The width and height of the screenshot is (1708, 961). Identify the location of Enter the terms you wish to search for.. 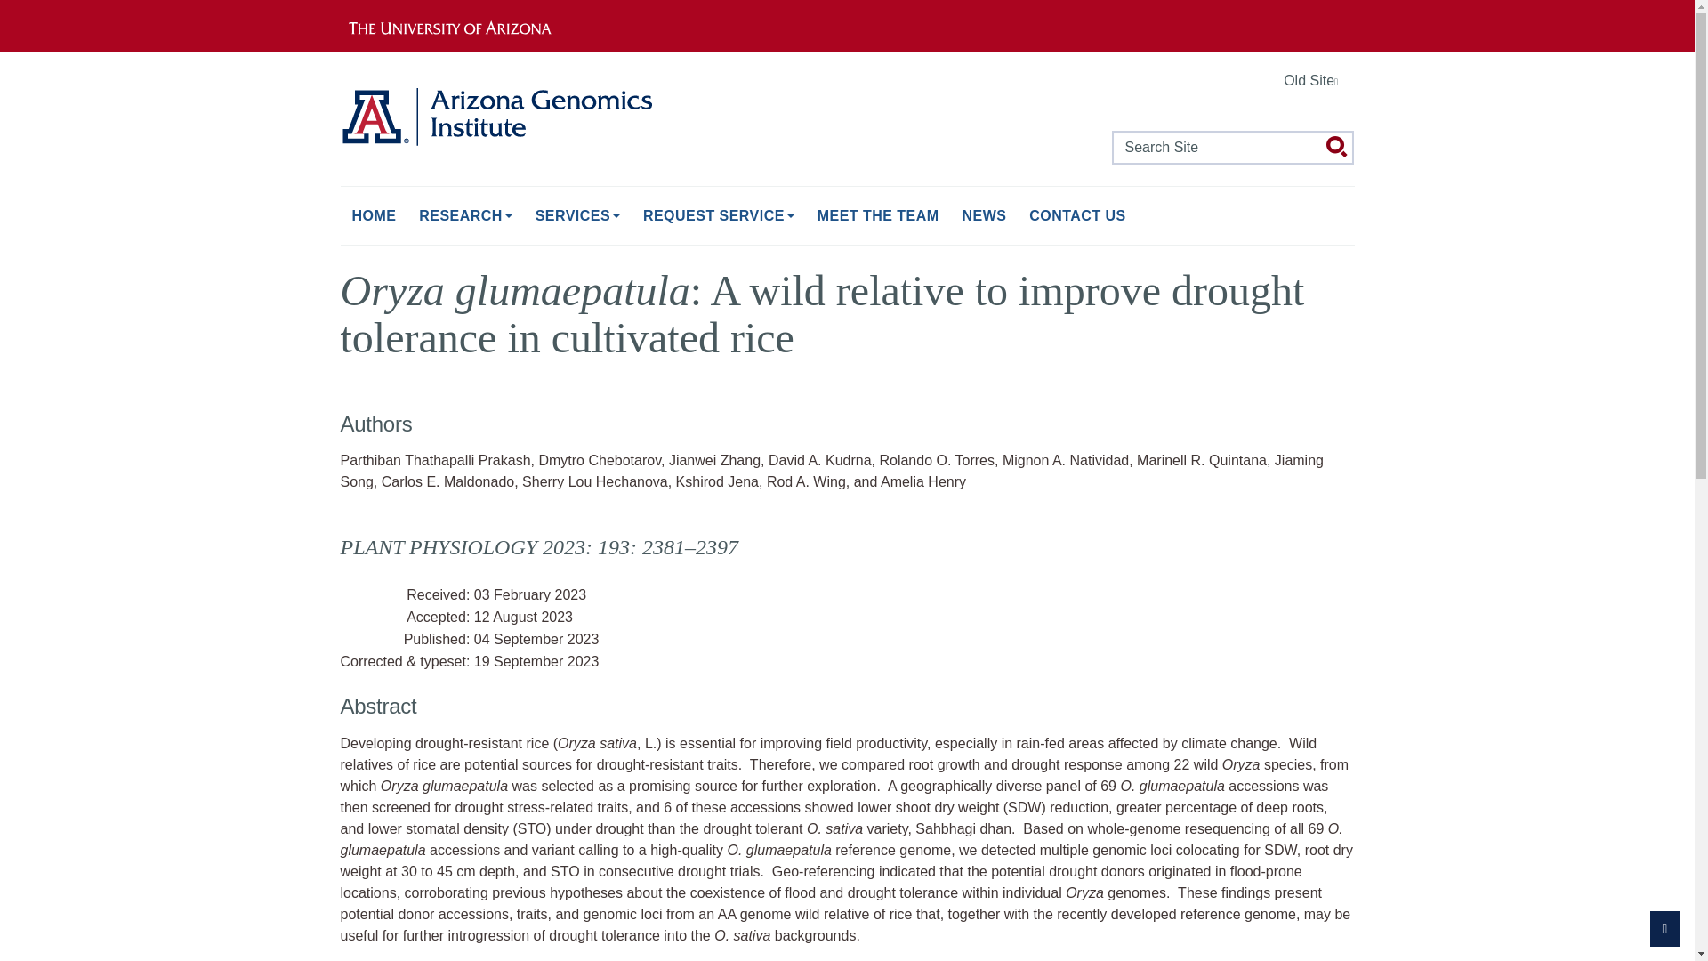
(1233, 147).